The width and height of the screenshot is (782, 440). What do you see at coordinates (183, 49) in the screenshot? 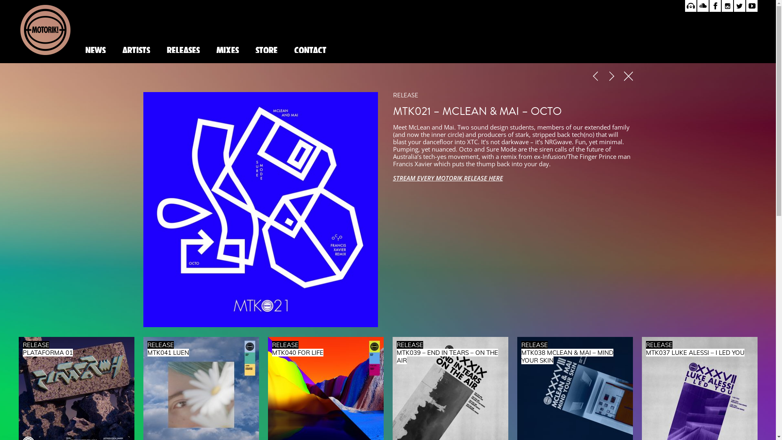
I see `RELEASES` at bounding box center [183, 49].